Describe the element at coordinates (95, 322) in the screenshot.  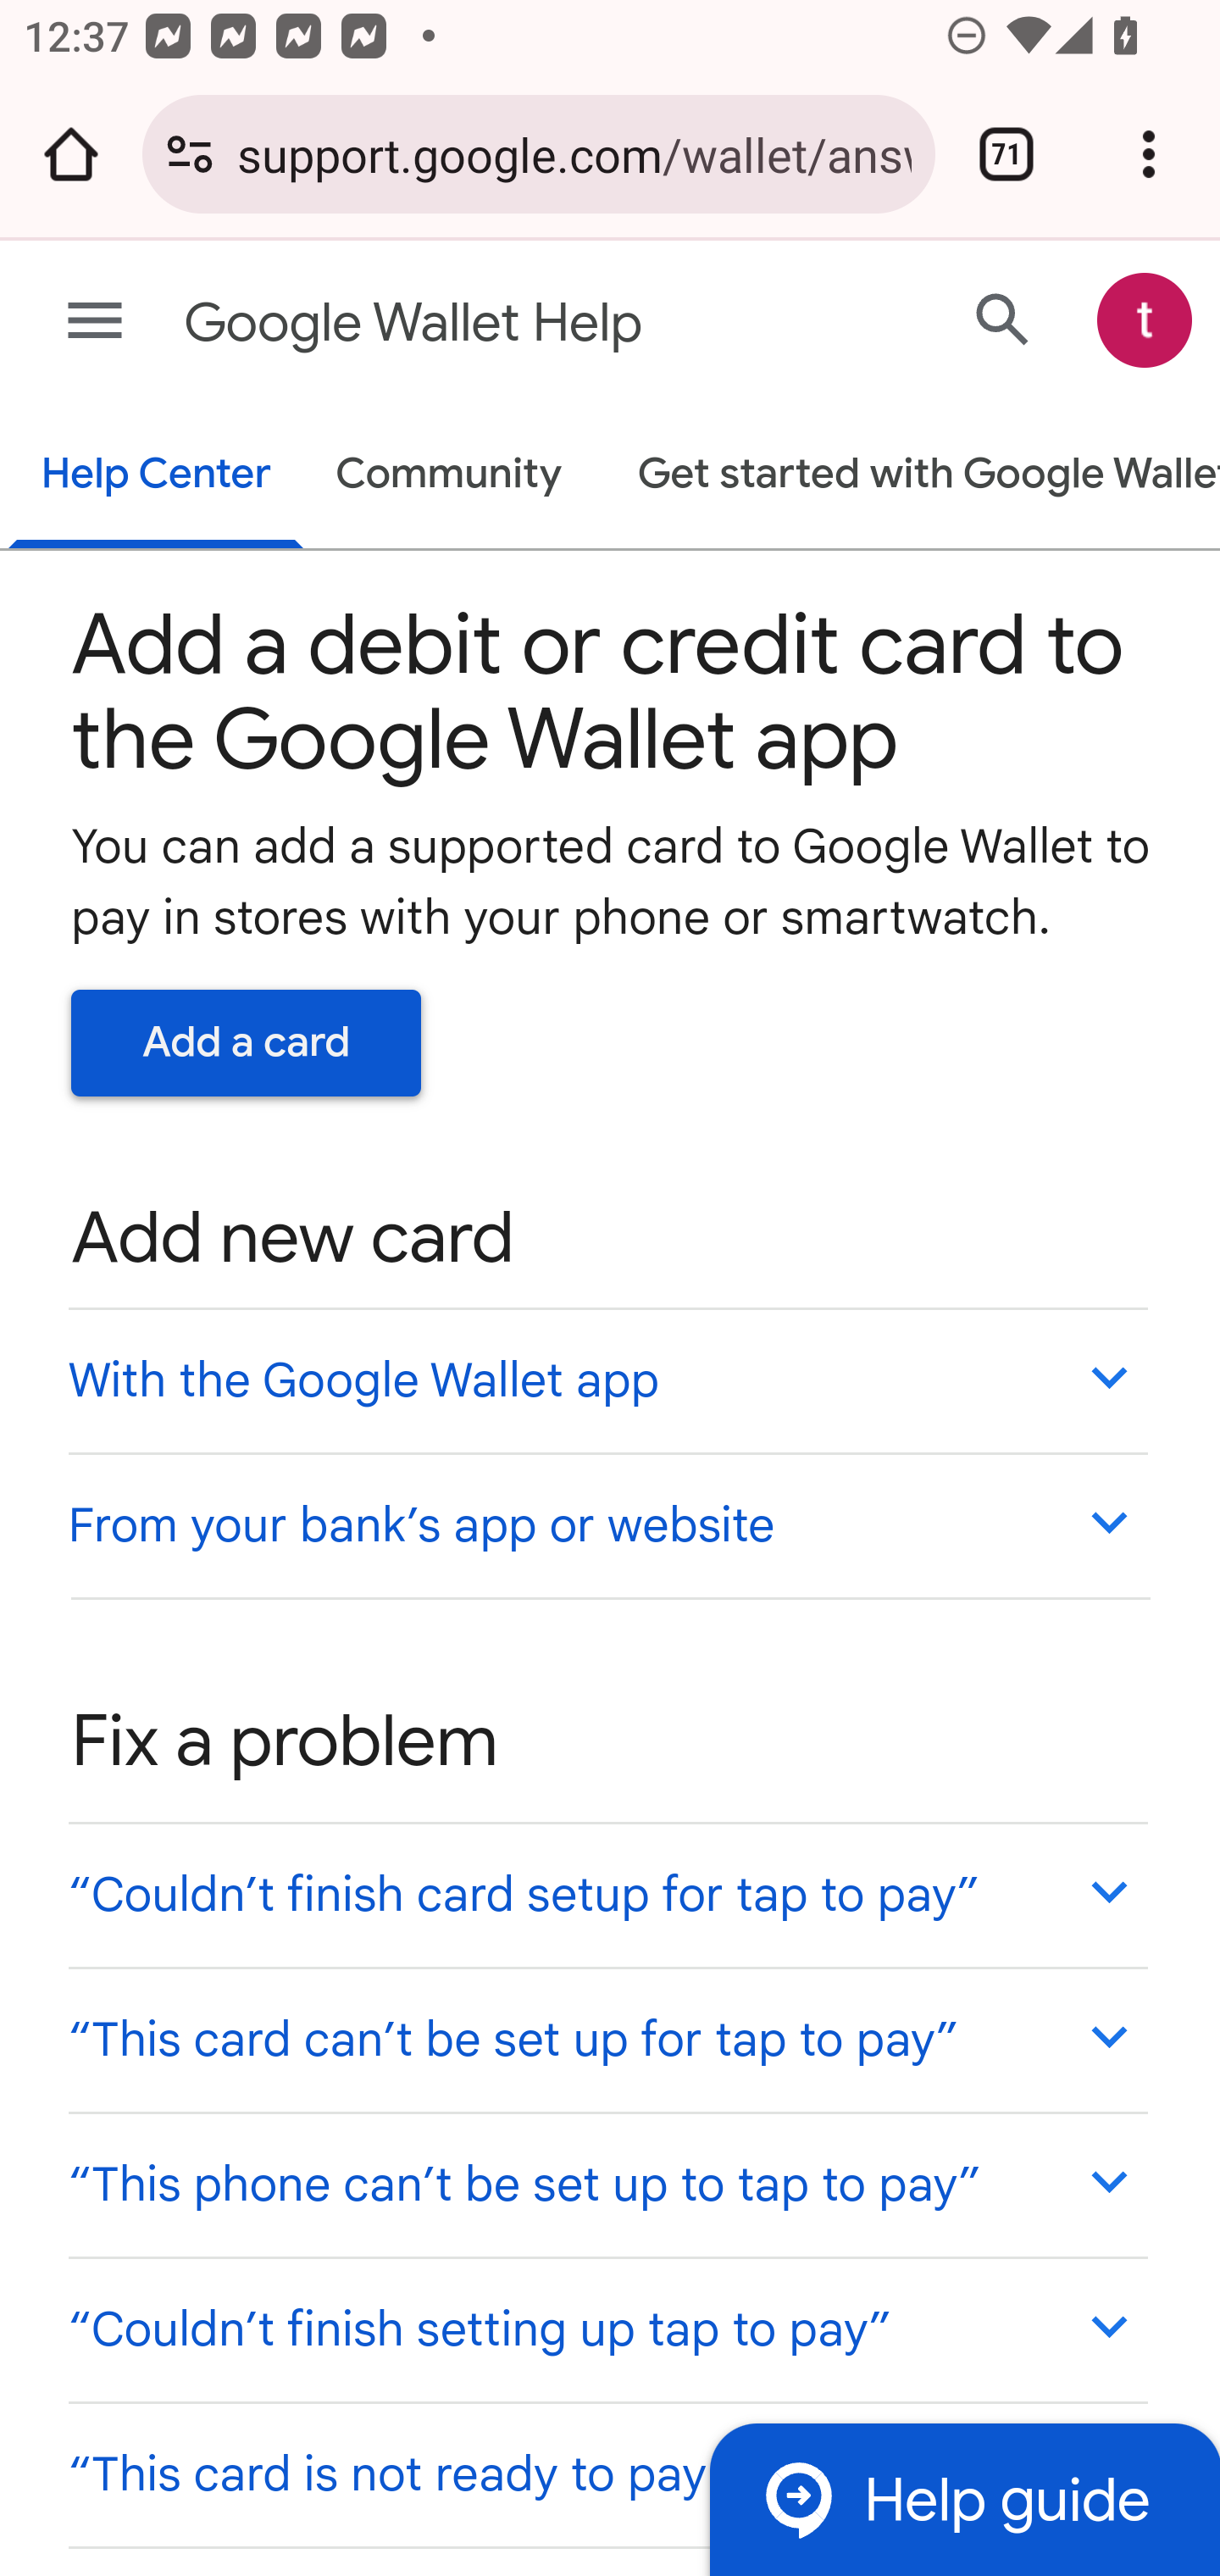
I see `Main menu` at that location.